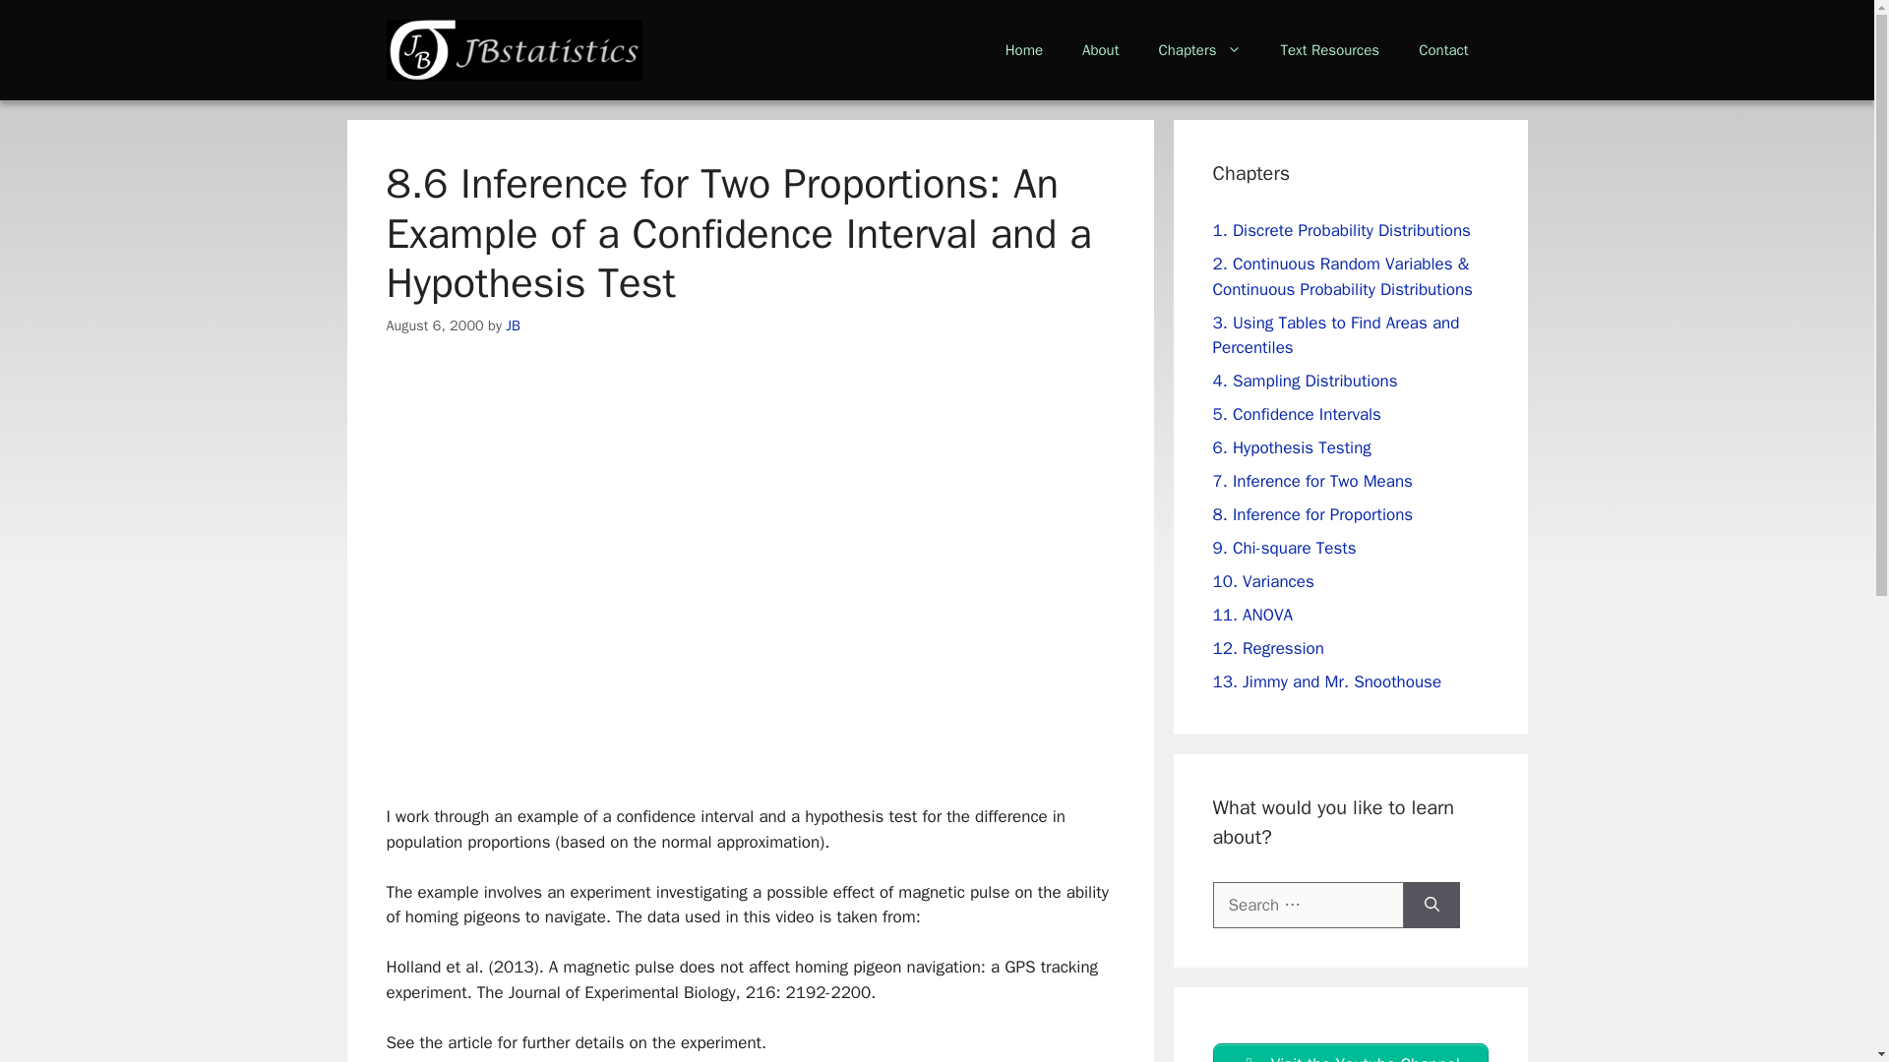 This screenshot has height=1062, width=1889. What do you see at coordinates (1312, 514) in the screenshot?
I see `8. Inference for Proportions` at bounding box center [1312, 514].